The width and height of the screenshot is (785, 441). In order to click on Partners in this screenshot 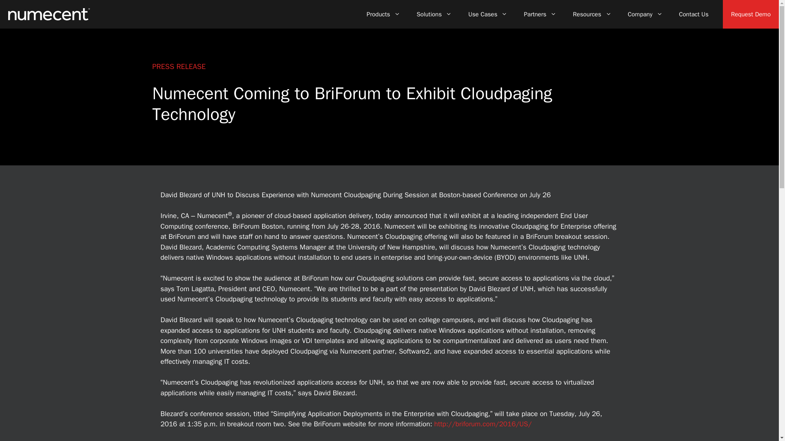, I will do `click(540, 14)`.